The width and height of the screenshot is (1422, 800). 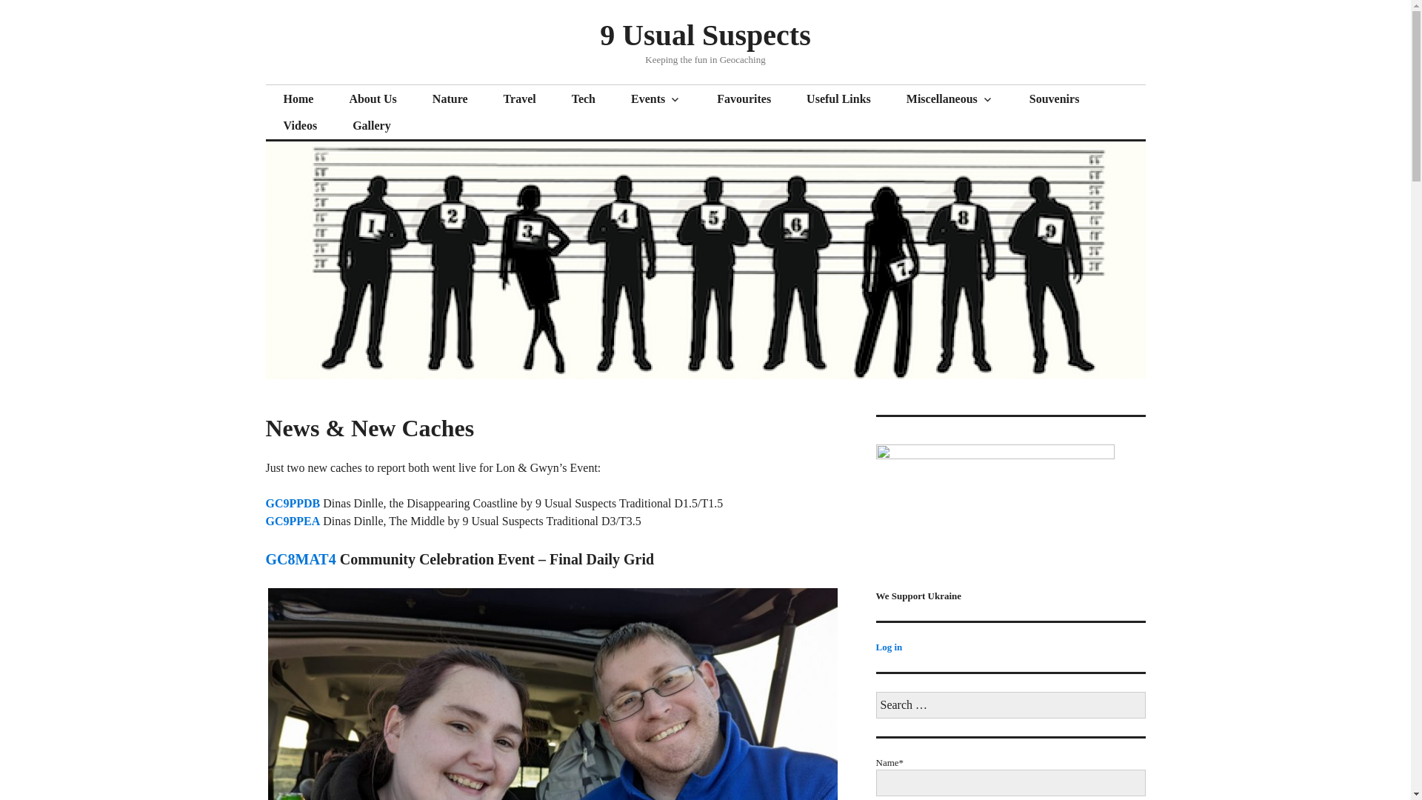 I want to click on GC8MAT4, so click(x=300, y=559).